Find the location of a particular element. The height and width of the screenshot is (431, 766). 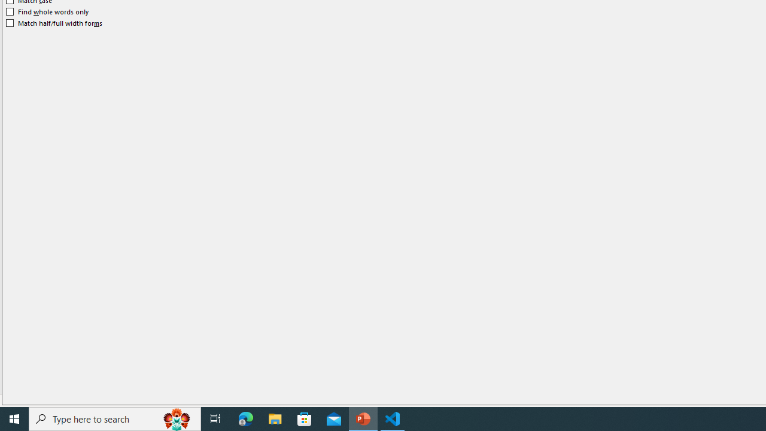

Match half/full width forms is located at coordinates (54, 23).